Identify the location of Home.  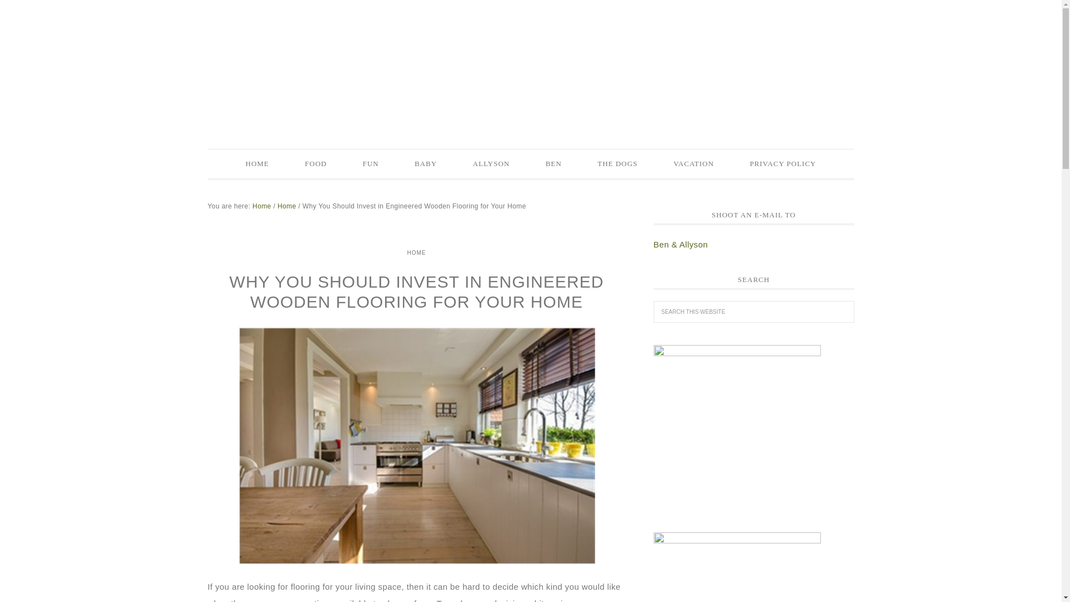
(286, 205).